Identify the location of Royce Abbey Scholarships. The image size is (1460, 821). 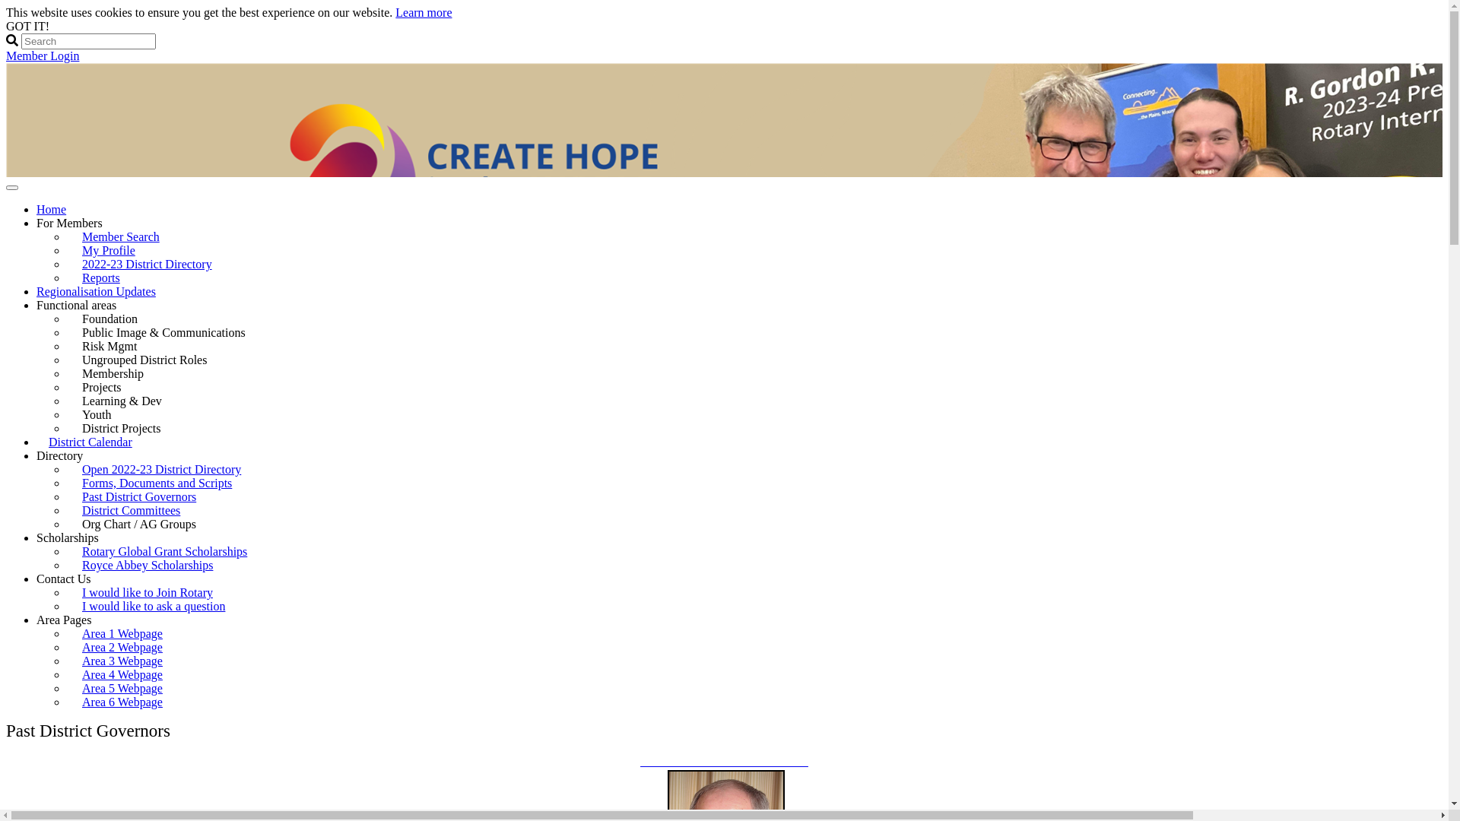
(148, 566).